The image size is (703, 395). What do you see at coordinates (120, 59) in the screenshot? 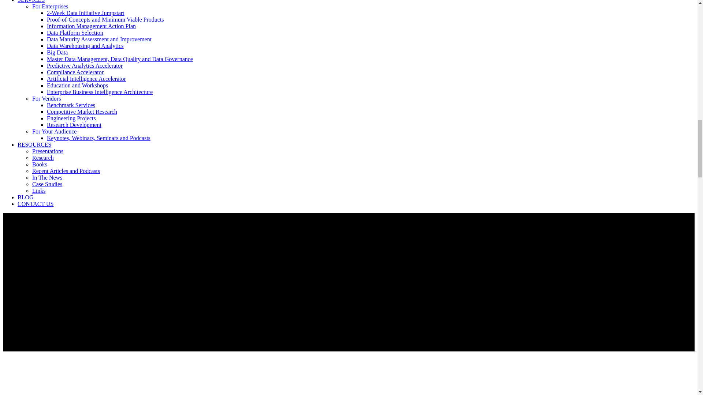
I see `Master Data Management, Data Quality and Data Governance` at bounding box center [120, 59].